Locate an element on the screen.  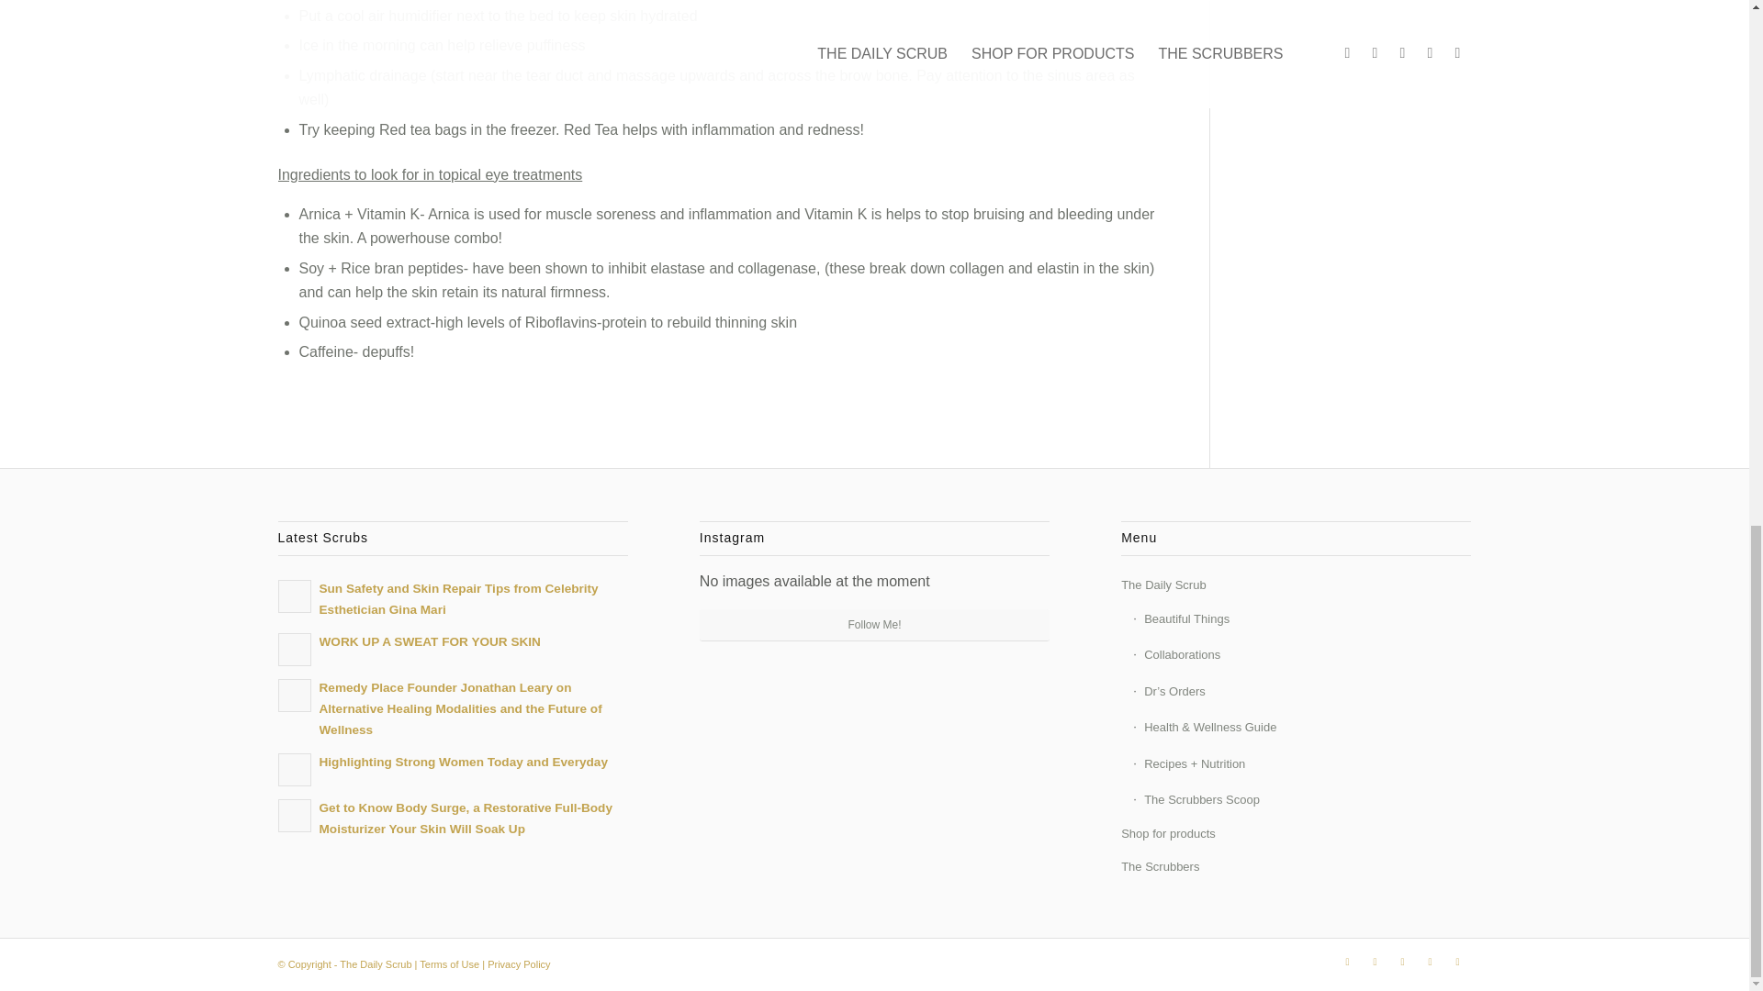
WORK UP A SWEAT FOR YOUR SKIN is located at coordinates (452, 647).